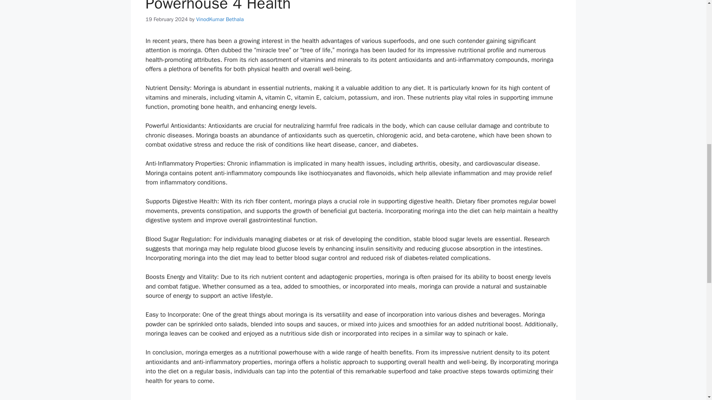 Image resolution: width=712 pixels, height=400 pixels. I want to click on VinodKumar Bethala, so click(220, 19).